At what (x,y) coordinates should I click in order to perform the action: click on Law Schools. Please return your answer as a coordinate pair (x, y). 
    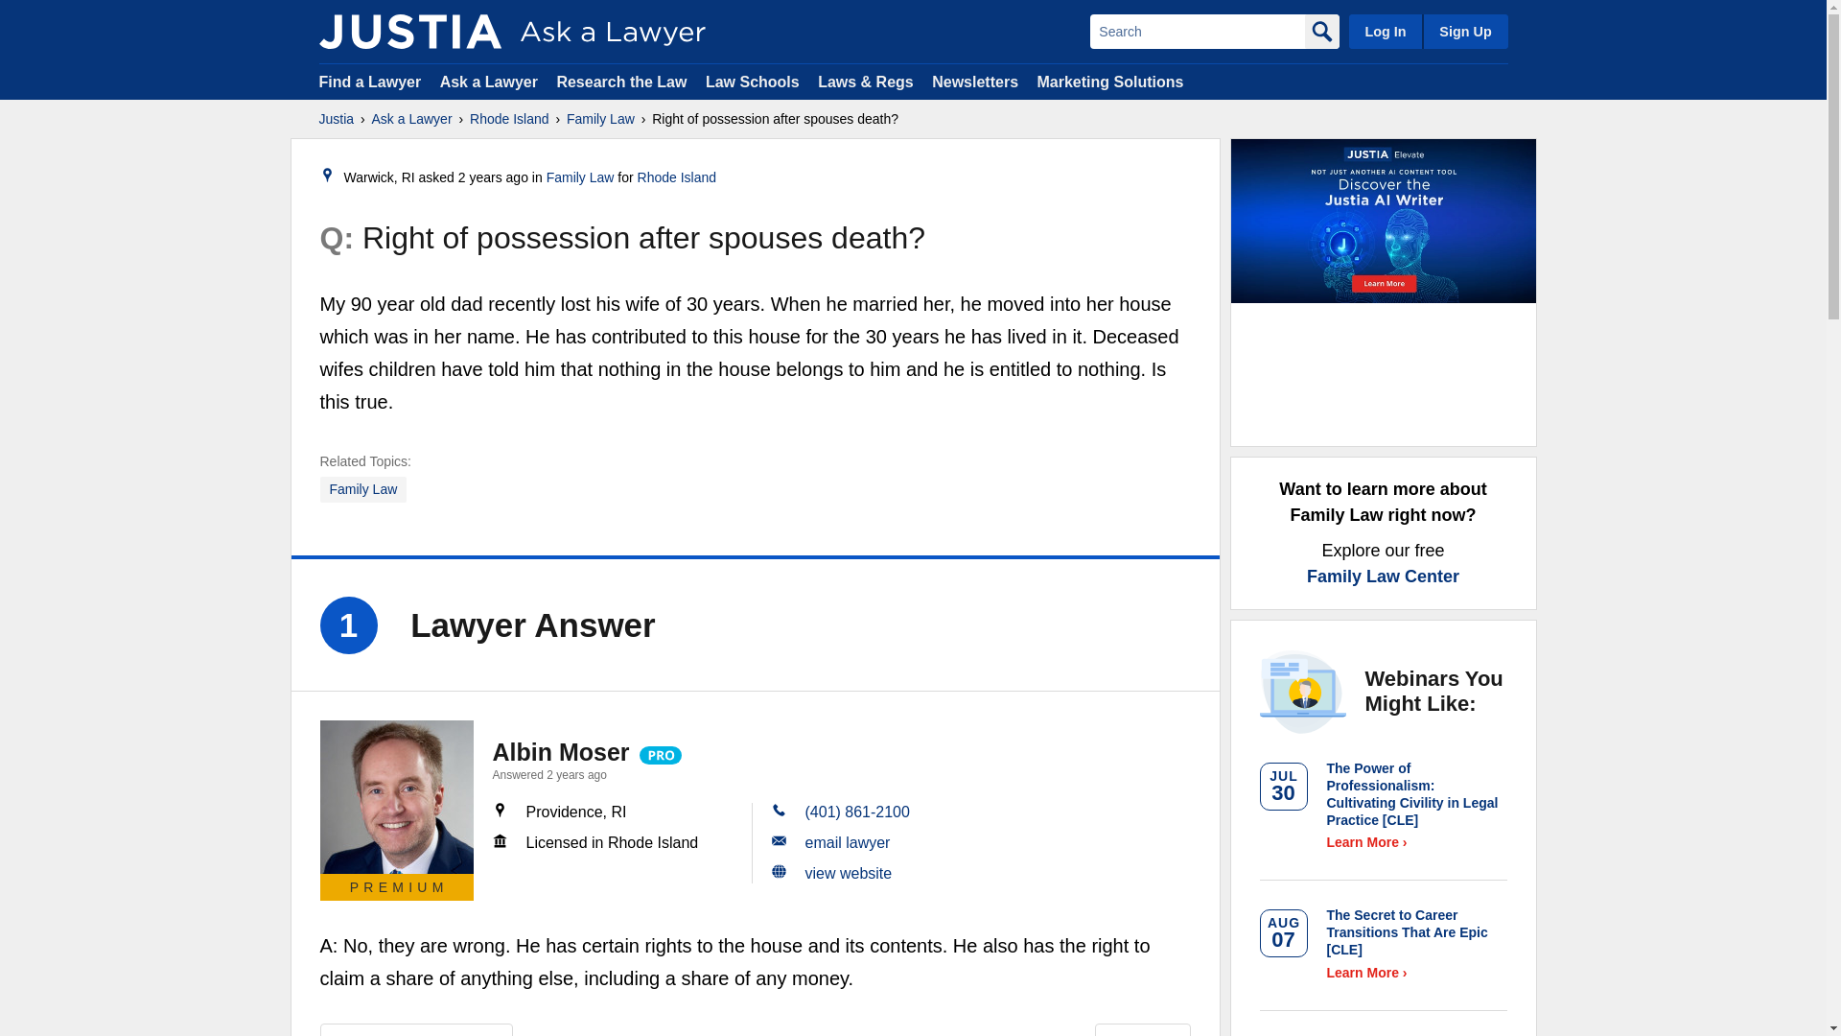
    Looking at the image, I should click on (752, 81).